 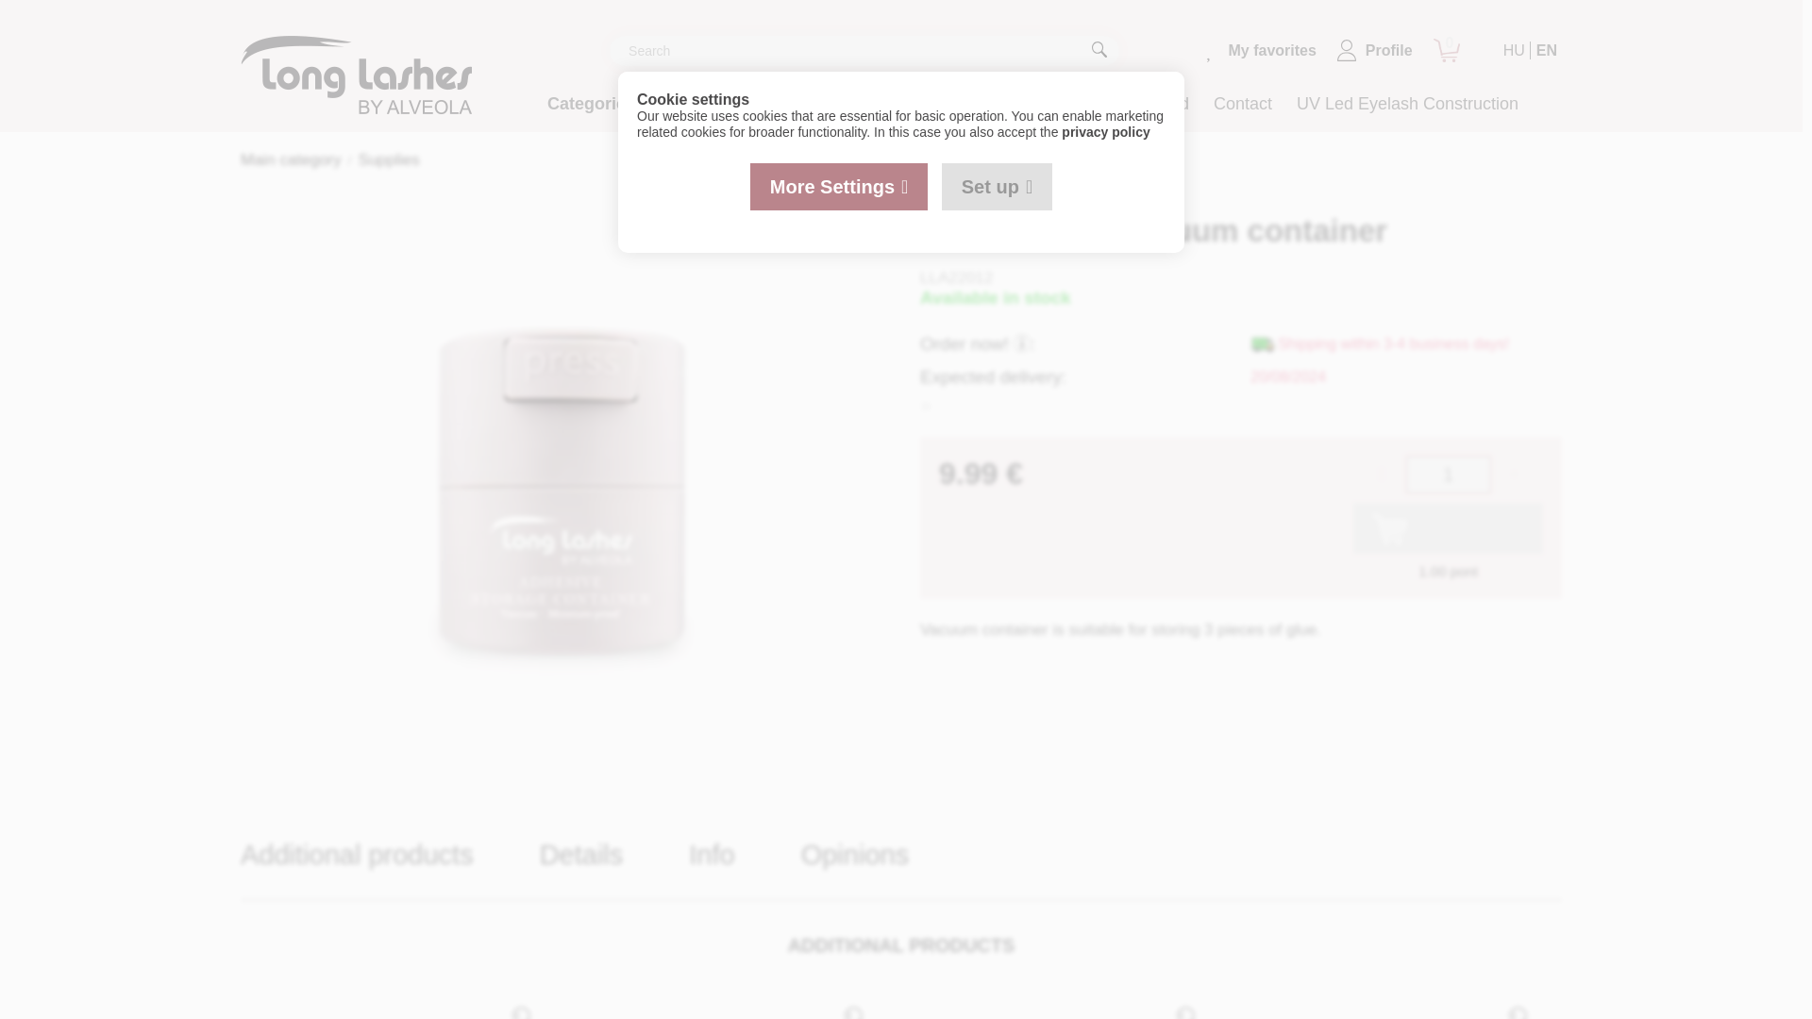 What do you see at coordinates (1408, 104) in the screenshot?
I see `UV Led Eyelash Construction` at bounding box center [1408, 104].